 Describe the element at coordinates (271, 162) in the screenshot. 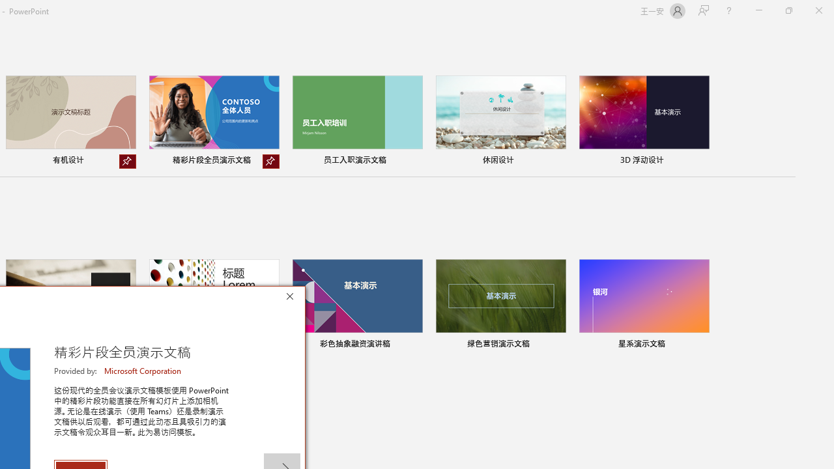

I see `Unpin from list` at that location.